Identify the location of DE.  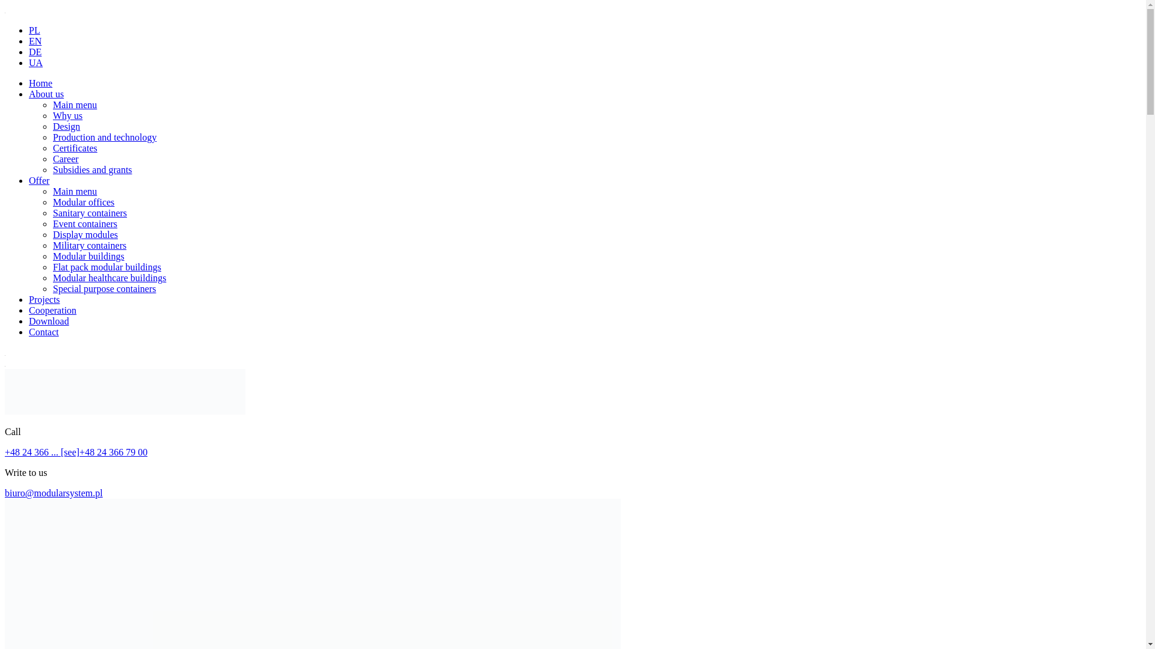
(35, 52).